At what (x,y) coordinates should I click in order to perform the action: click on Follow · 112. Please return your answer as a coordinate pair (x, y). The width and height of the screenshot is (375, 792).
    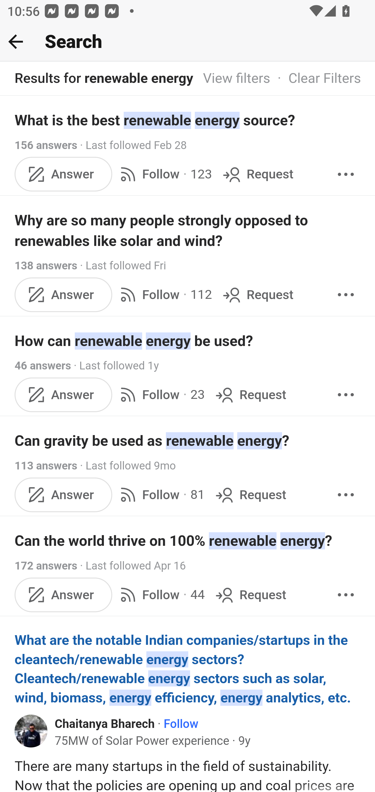
    Looking at the image, I should click on (164, 294).